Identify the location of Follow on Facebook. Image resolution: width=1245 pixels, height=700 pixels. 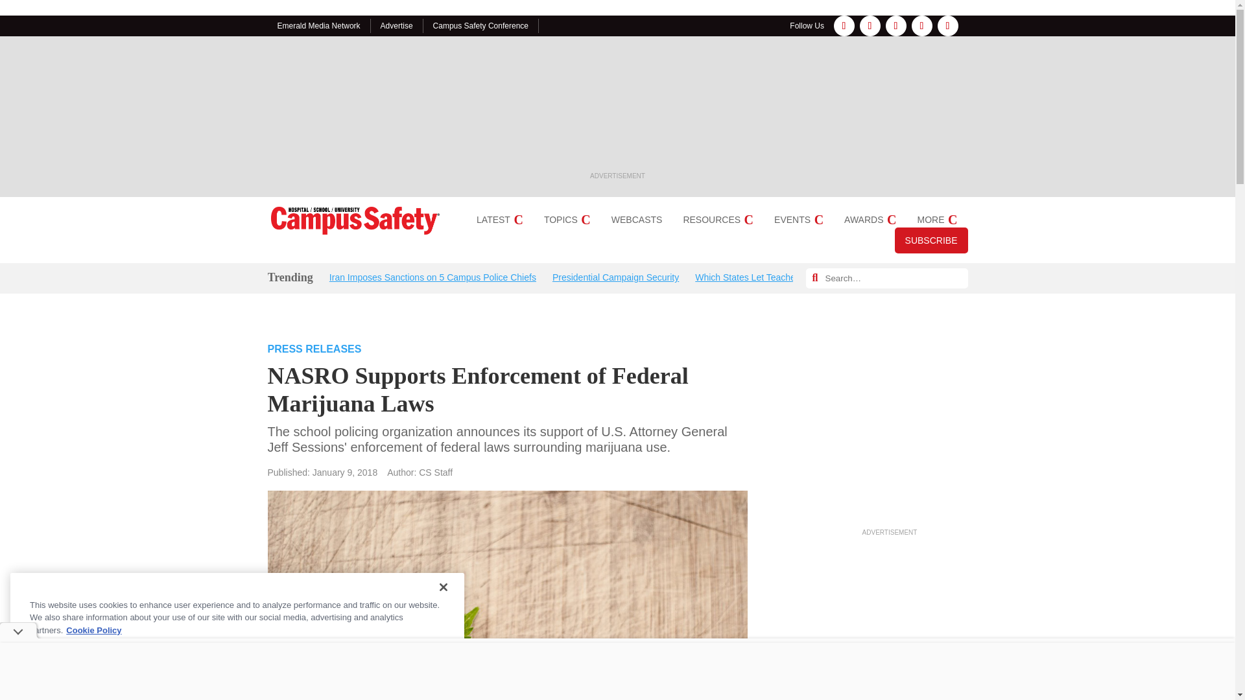
(844, 26).